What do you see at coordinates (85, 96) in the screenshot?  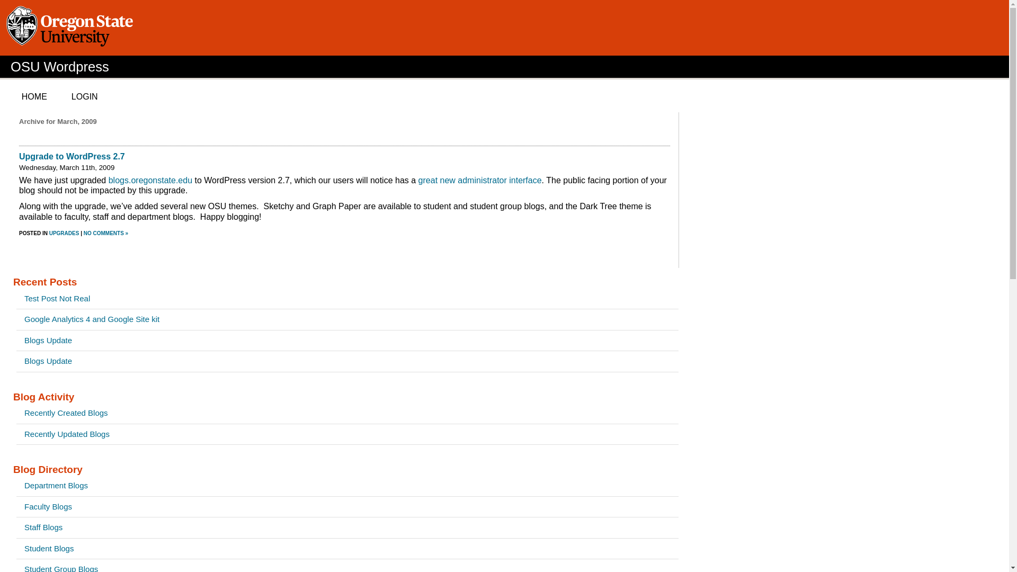 I see `LOGIN` at bounding box center [85, 96].